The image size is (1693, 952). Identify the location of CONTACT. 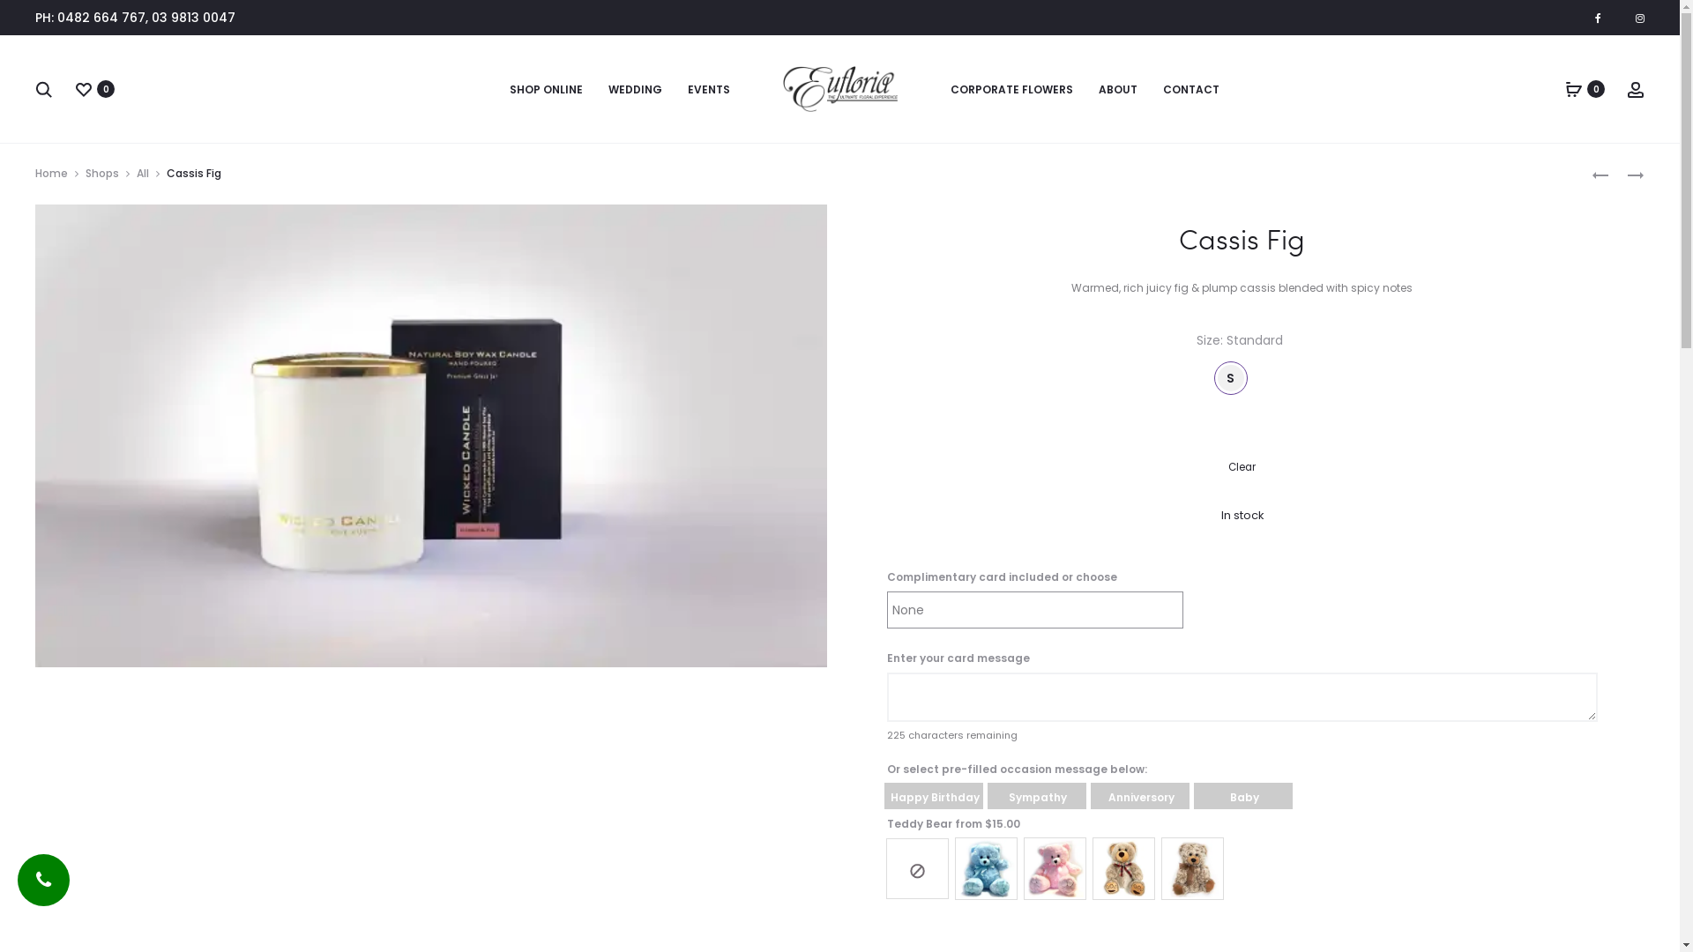
(1190, 90).